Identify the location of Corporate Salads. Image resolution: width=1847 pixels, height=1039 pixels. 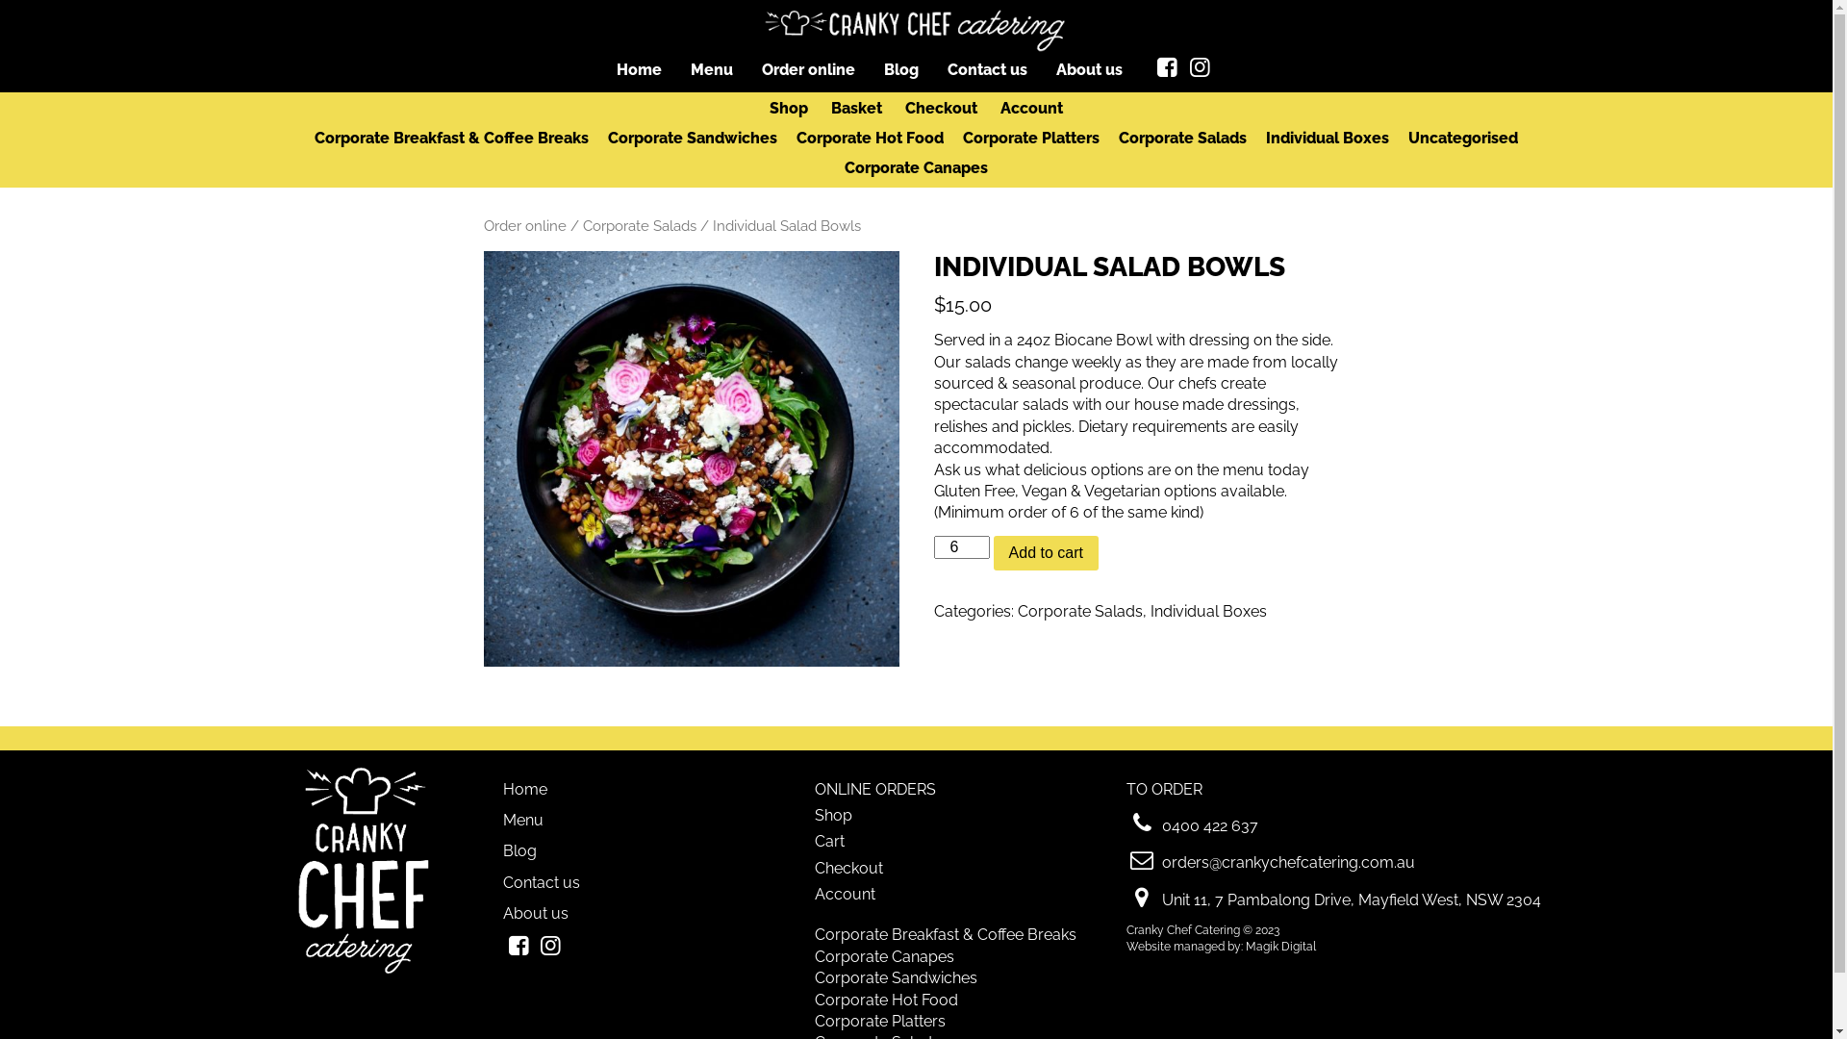
(640, 225).